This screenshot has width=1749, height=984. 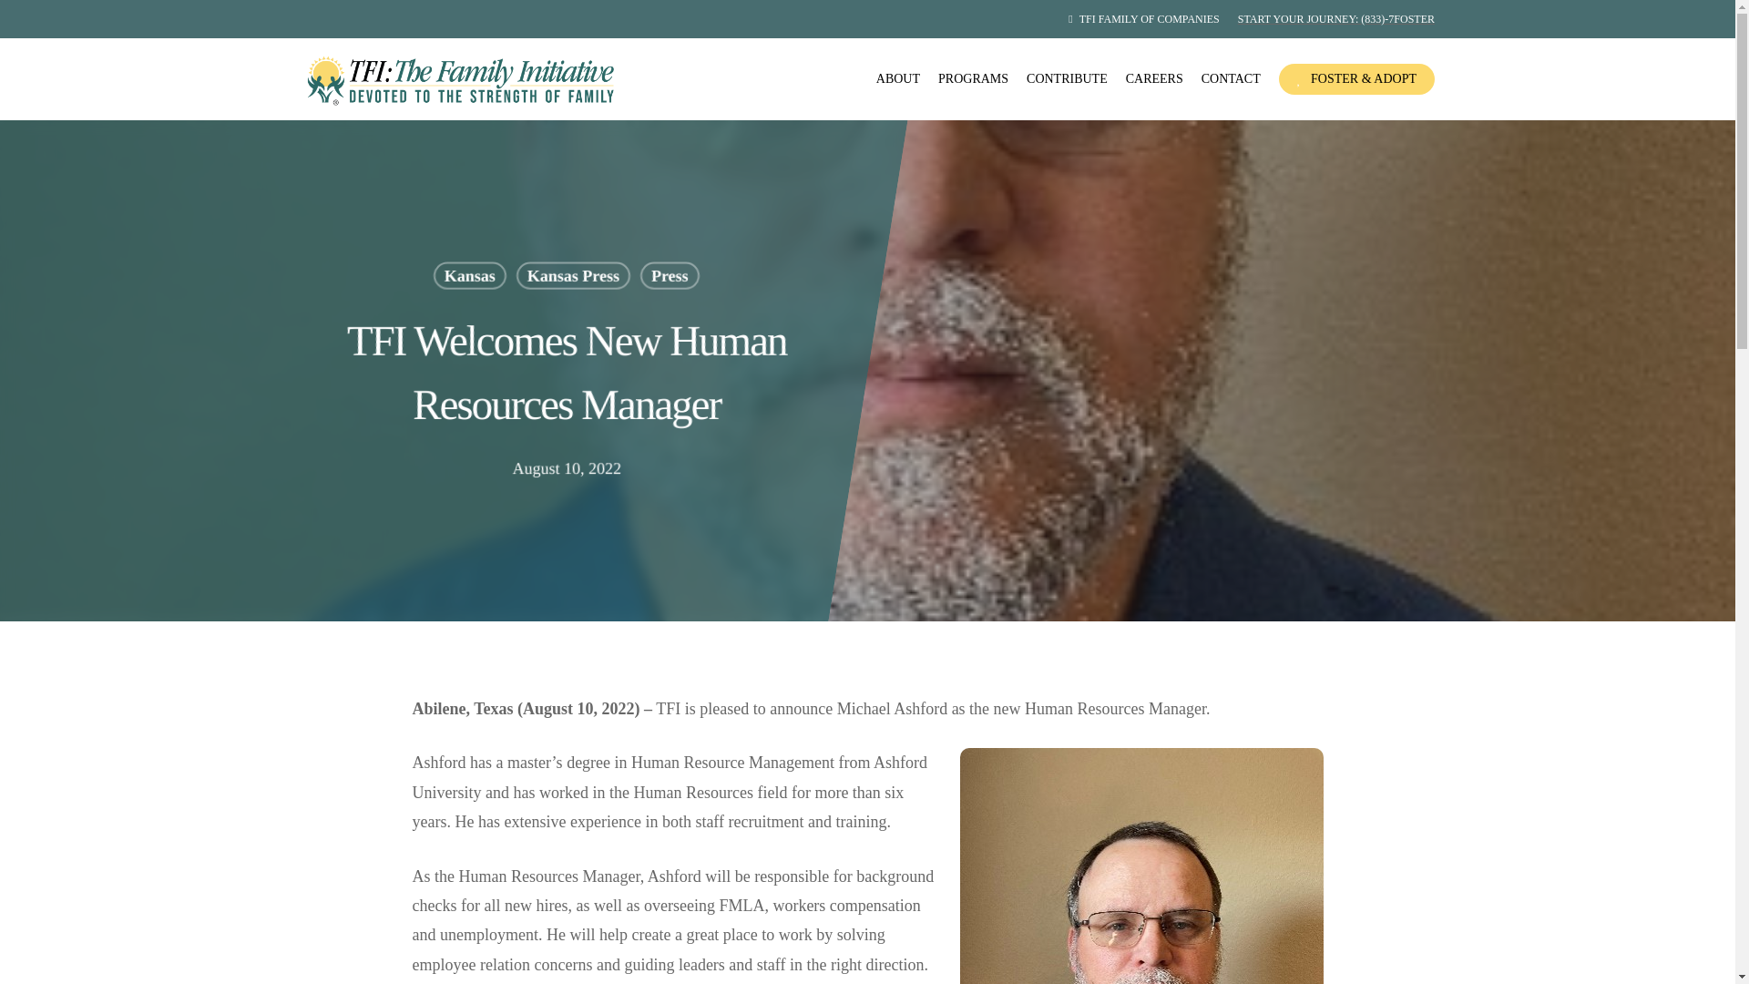 What do you see at coordinates (1232, 78) in the screenshot?
I see `CONTACT` at bounding box center [1232, 78].